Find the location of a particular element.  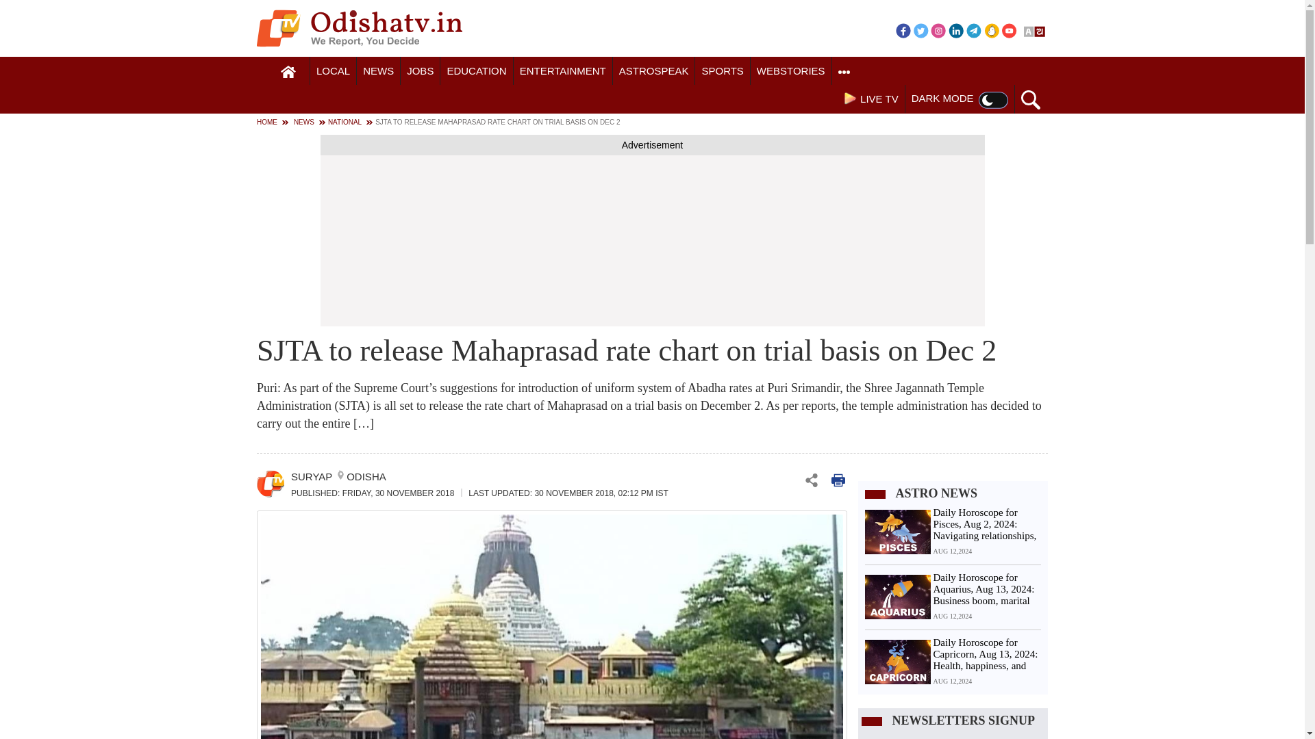

Home Icon is located at coordinates (288, 72).